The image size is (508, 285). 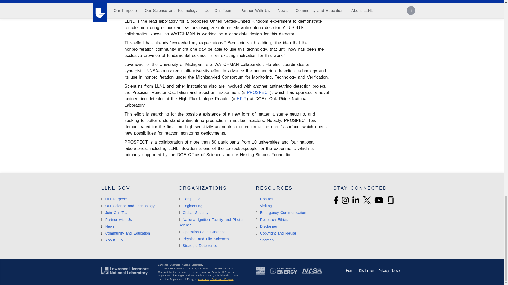 What do you see at coordinates (108, 226) in the screenshot?
I see `News` at bounding box center [108, 226].